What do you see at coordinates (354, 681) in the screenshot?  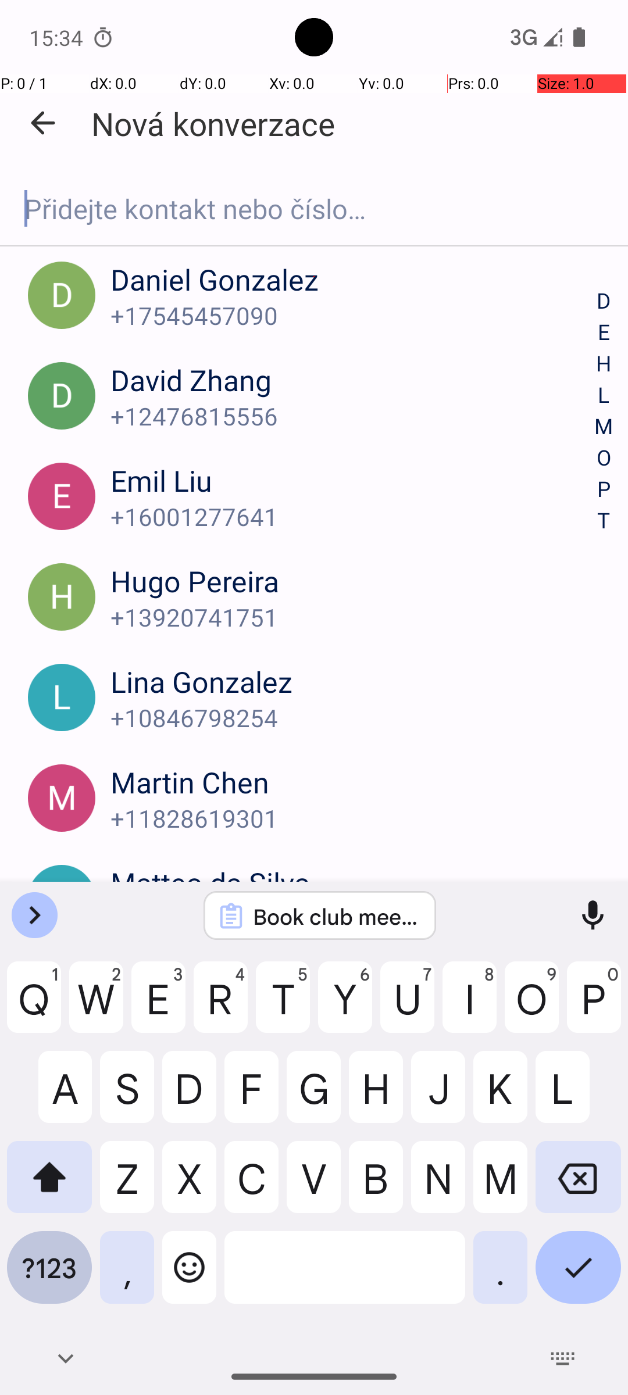 I see `Lina Gonzalez` at bounding box center [354, 681].